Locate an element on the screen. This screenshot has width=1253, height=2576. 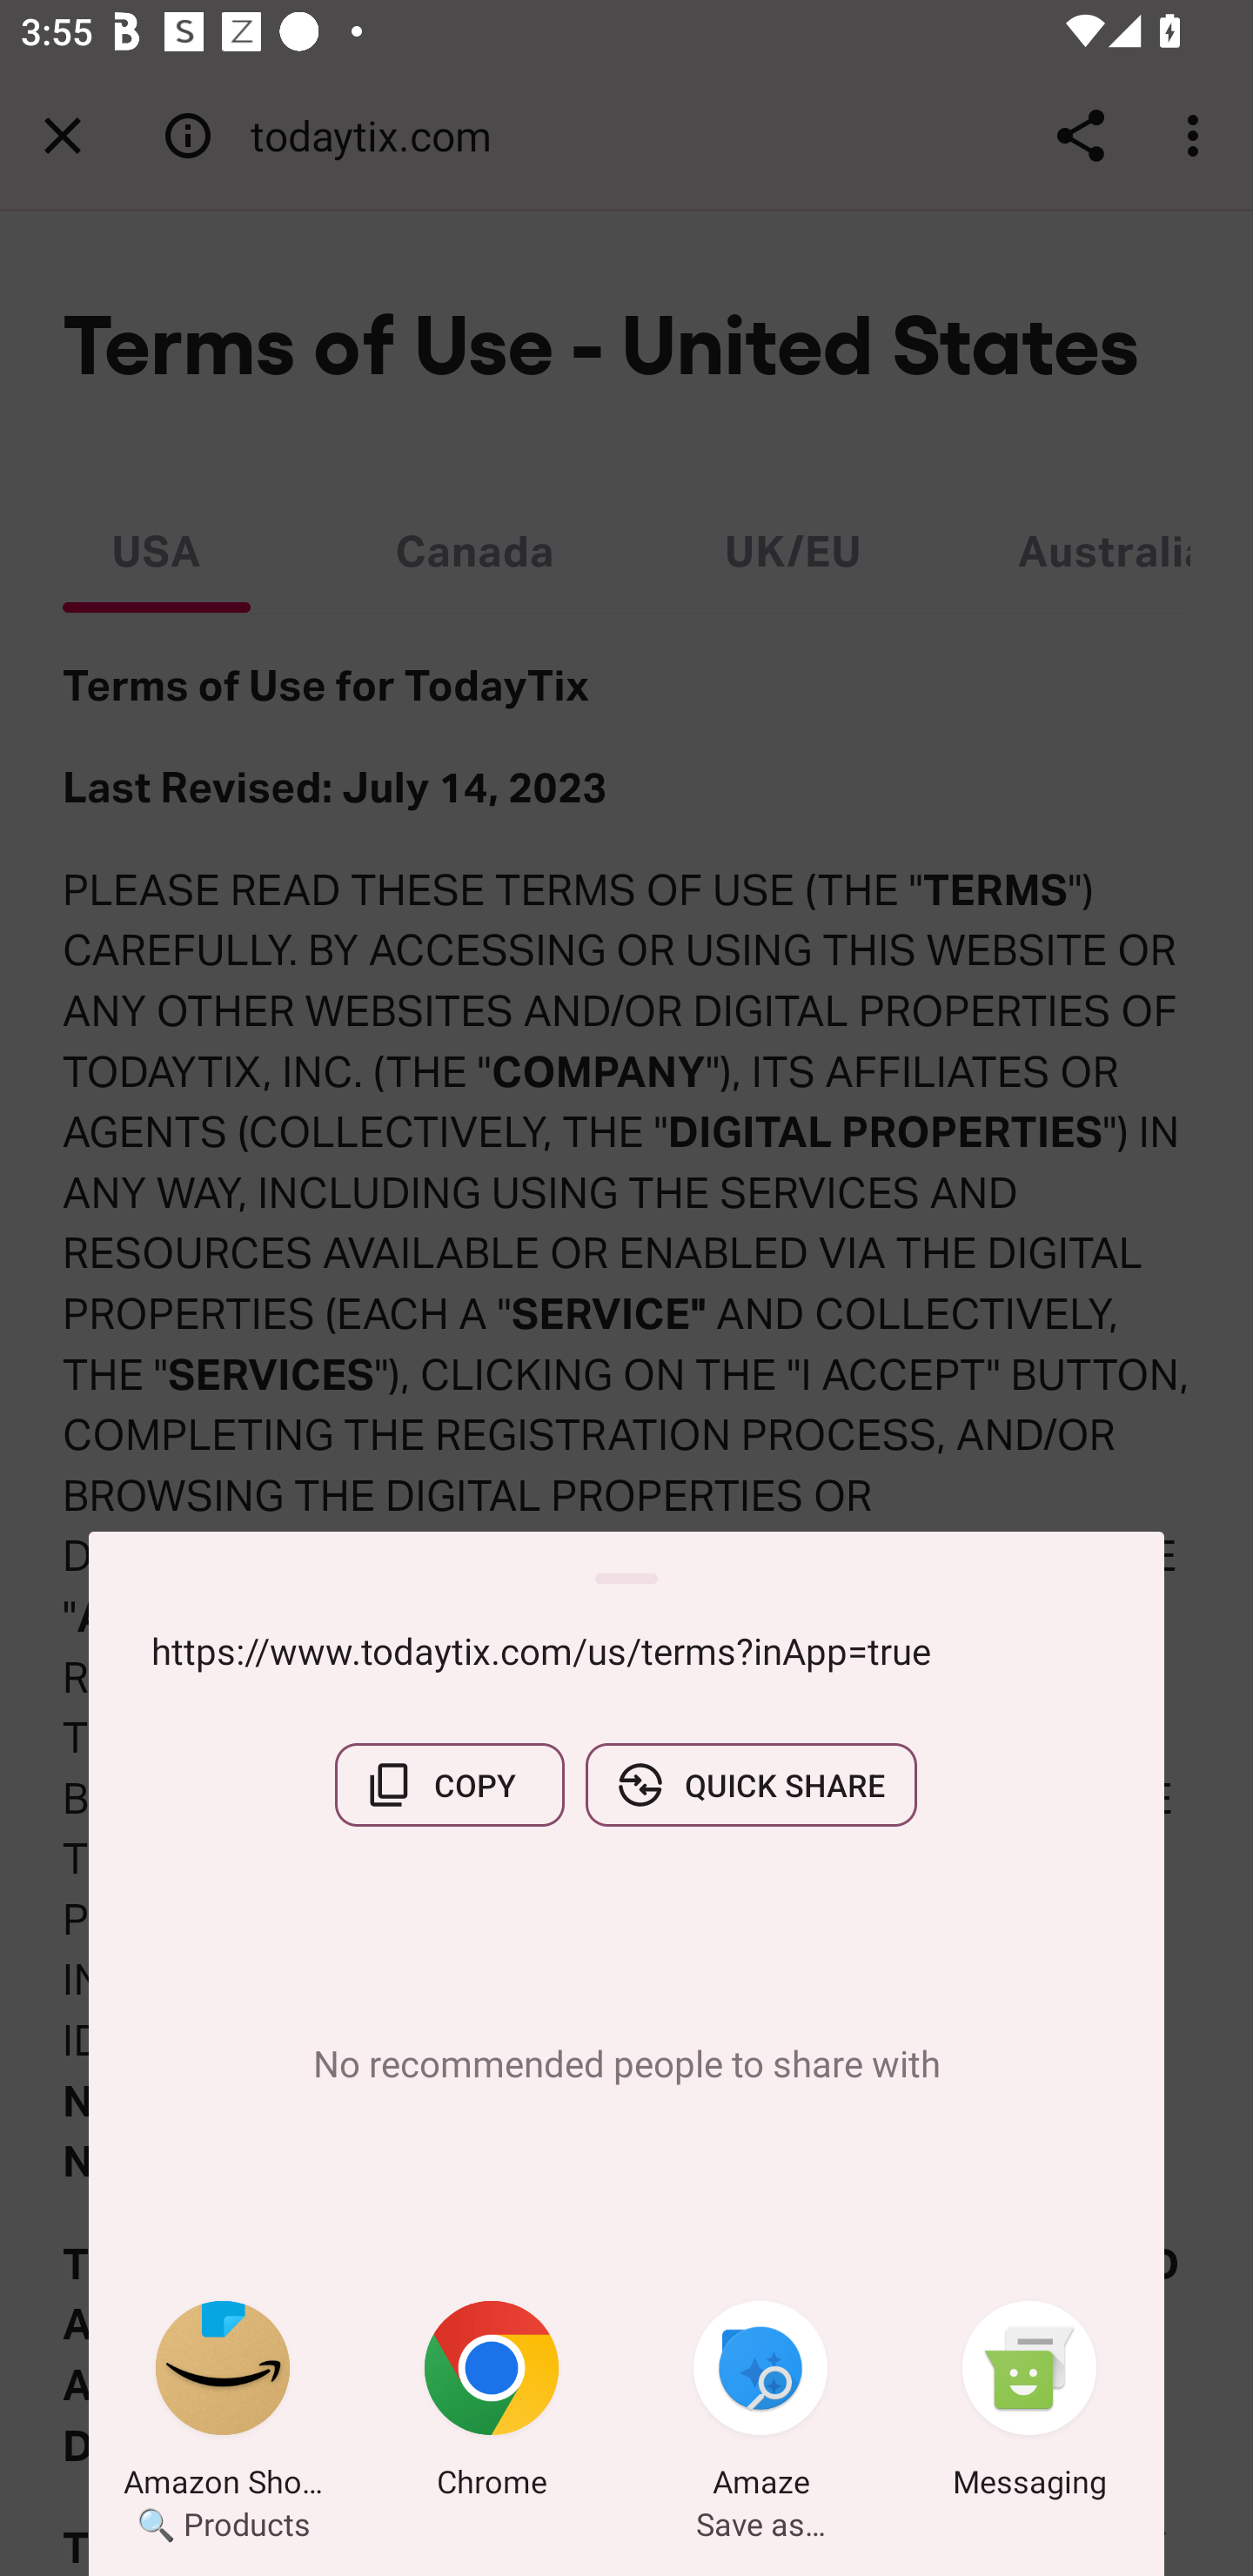
QUICK SHARE is located at coordinates (751, 1785).